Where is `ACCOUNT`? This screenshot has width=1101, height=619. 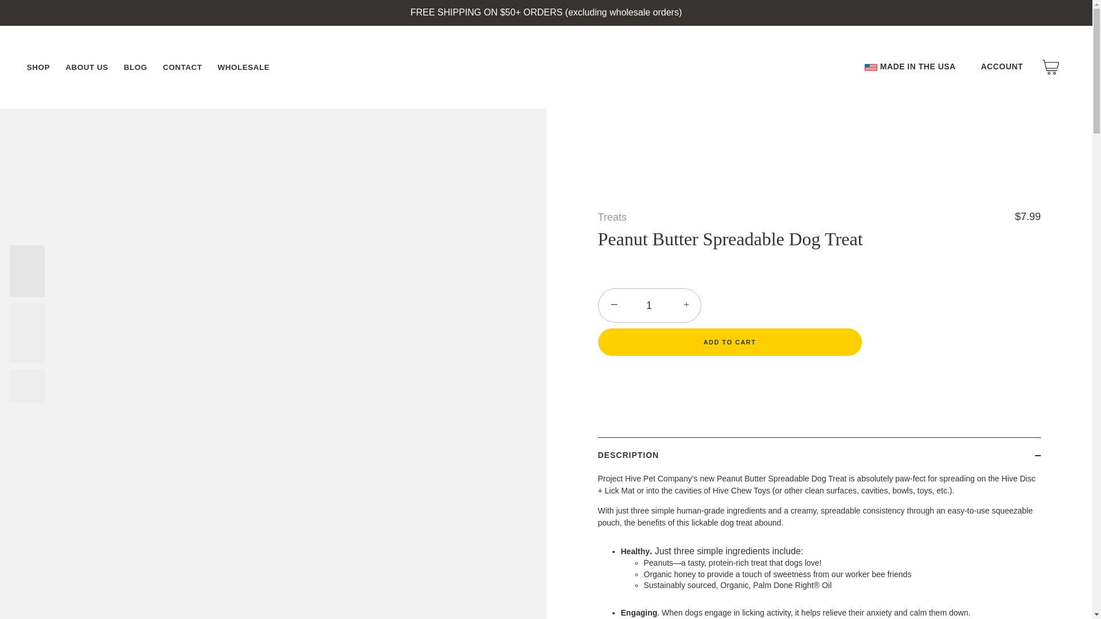 ACCOUNT is located at coordinates (1007, 66).